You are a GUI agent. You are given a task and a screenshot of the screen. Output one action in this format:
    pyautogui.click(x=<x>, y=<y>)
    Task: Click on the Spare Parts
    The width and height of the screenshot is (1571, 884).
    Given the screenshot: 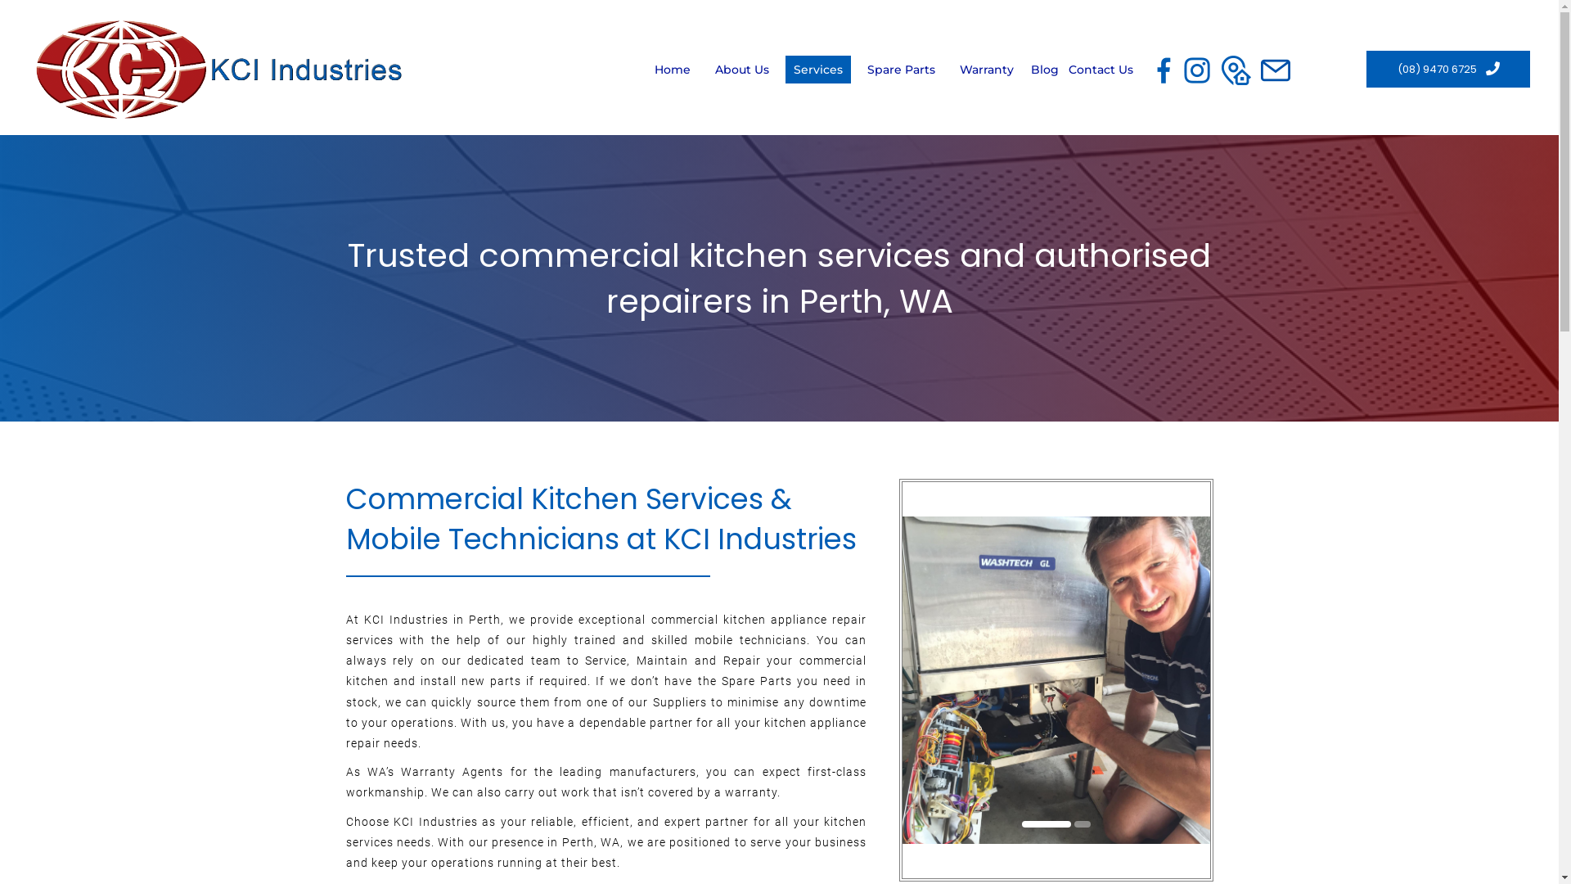 What is the action you would take?
    pyautogui.click(x=757, y=681)
    